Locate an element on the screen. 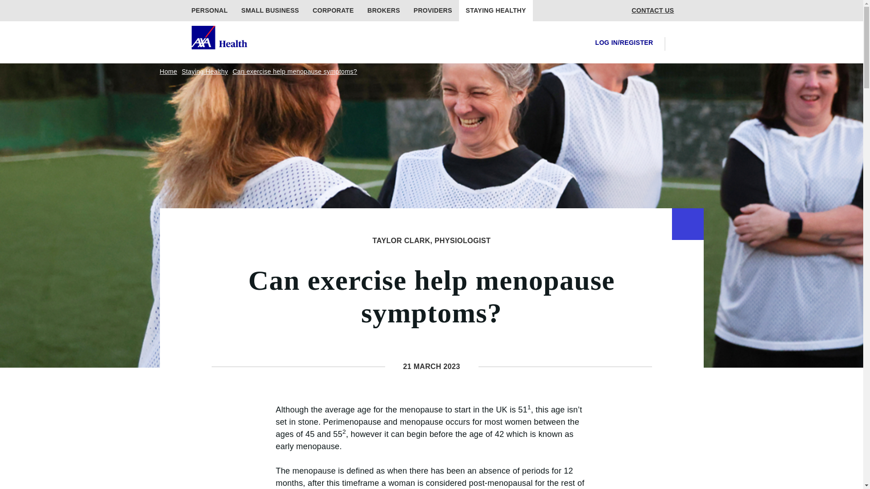  DATA-MENU-SEARCH-TRIGGER is located at coordinates (679, 43).